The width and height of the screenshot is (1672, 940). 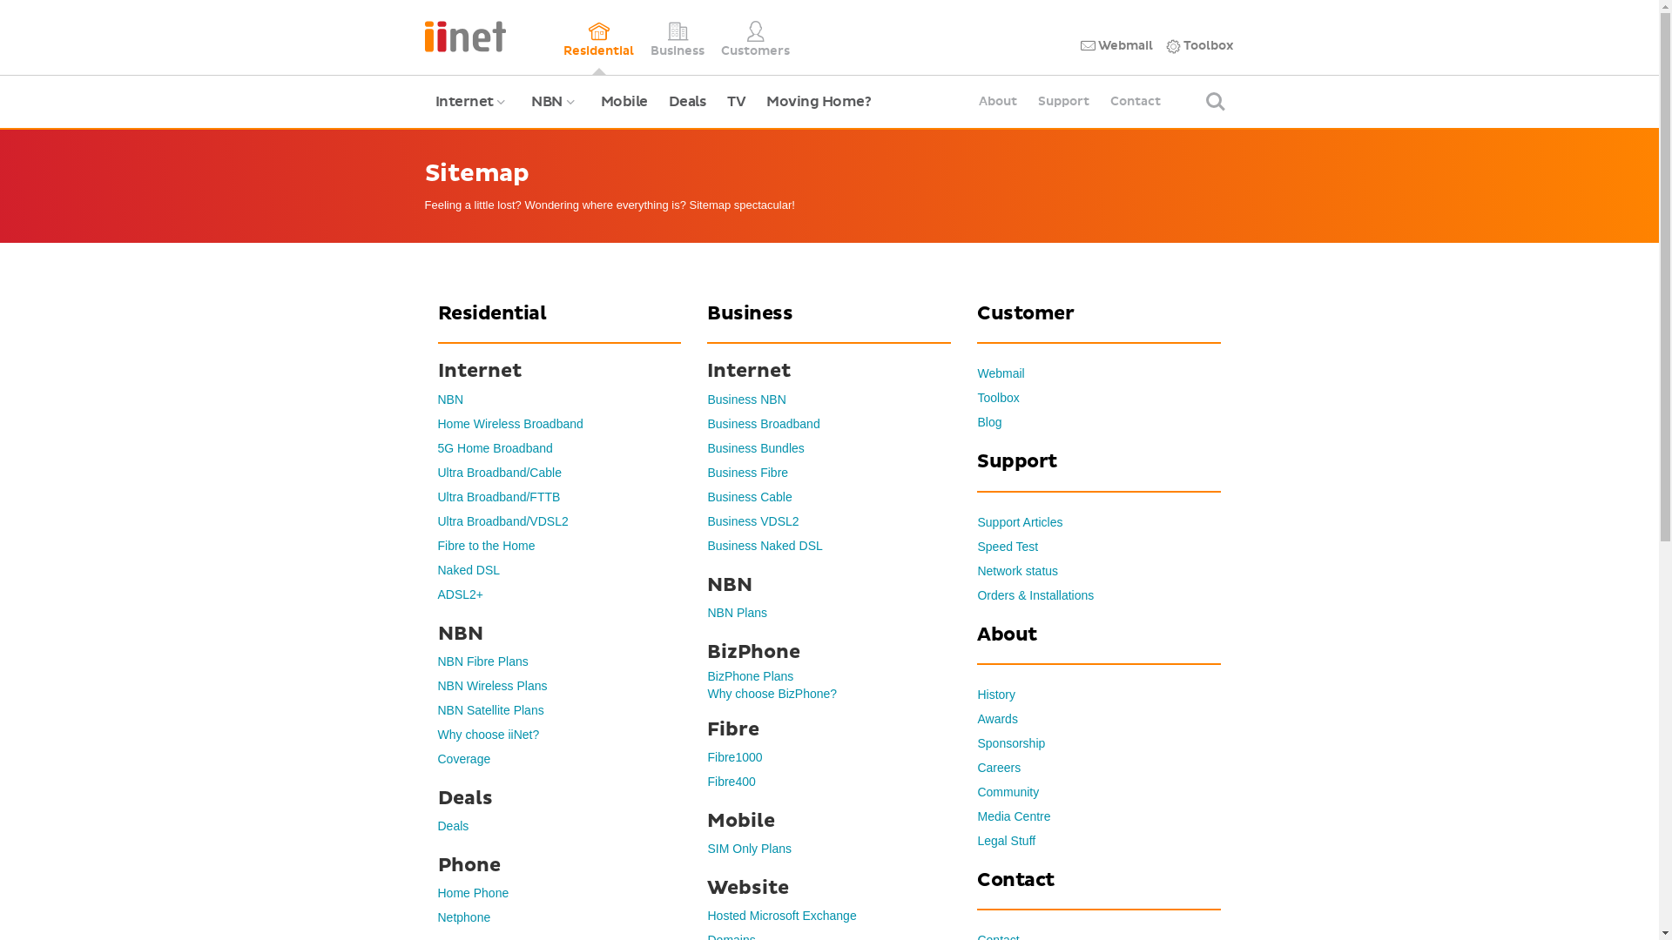 I want to click on Legal Stuff, so click(x=1007, y=841).